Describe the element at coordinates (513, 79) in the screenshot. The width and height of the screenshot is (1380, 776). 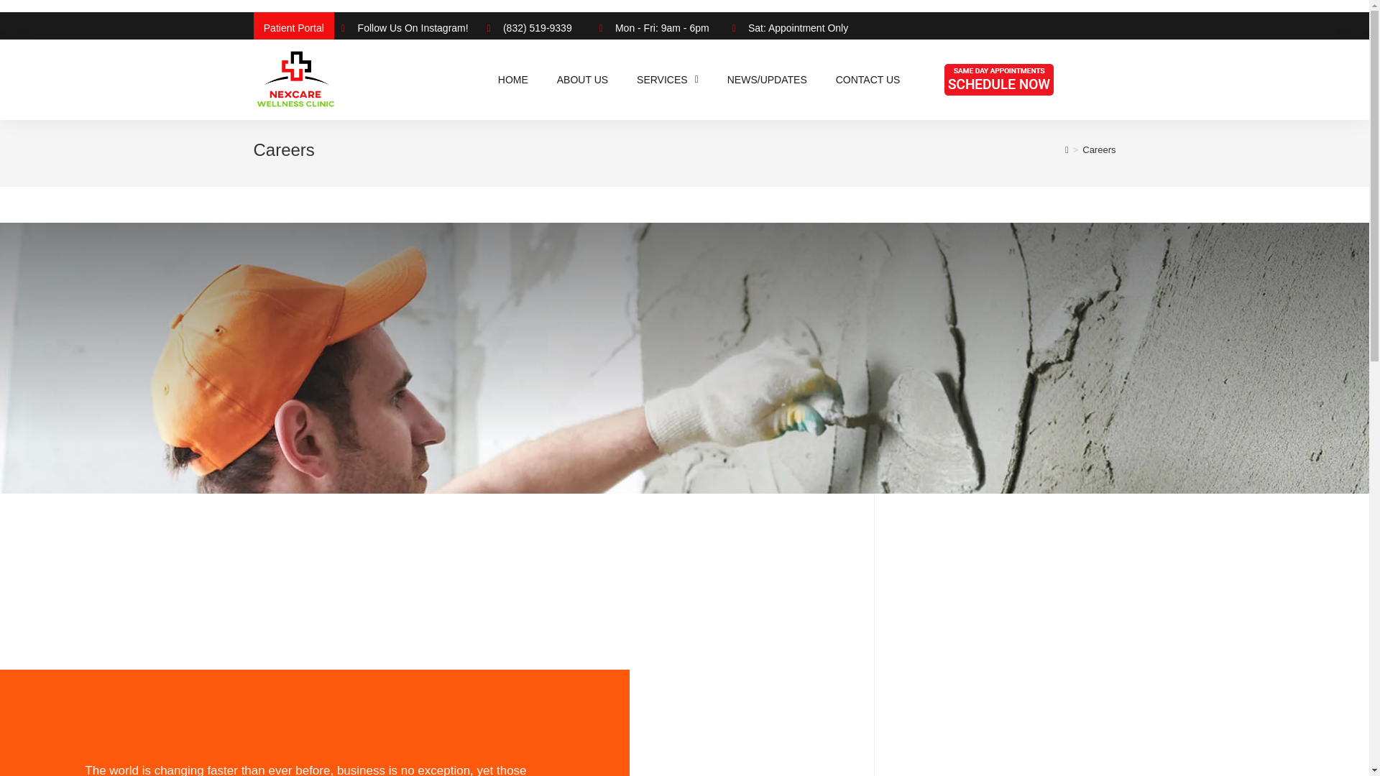
I see `HOME` at that location.